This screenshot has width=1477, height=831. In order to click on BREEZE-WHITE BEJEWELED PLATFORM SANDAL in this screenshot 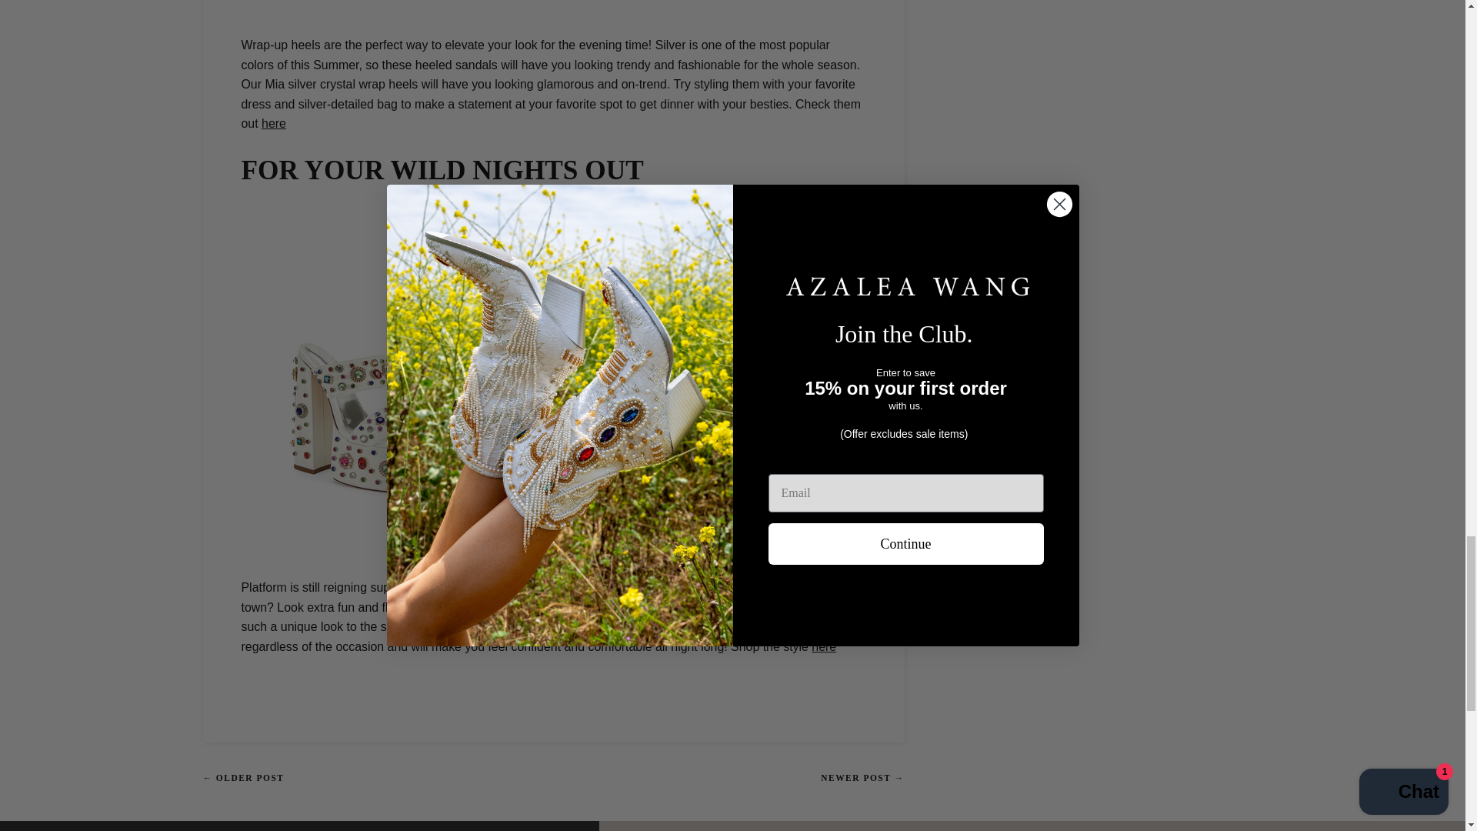, I will do `click(823, 646)`.